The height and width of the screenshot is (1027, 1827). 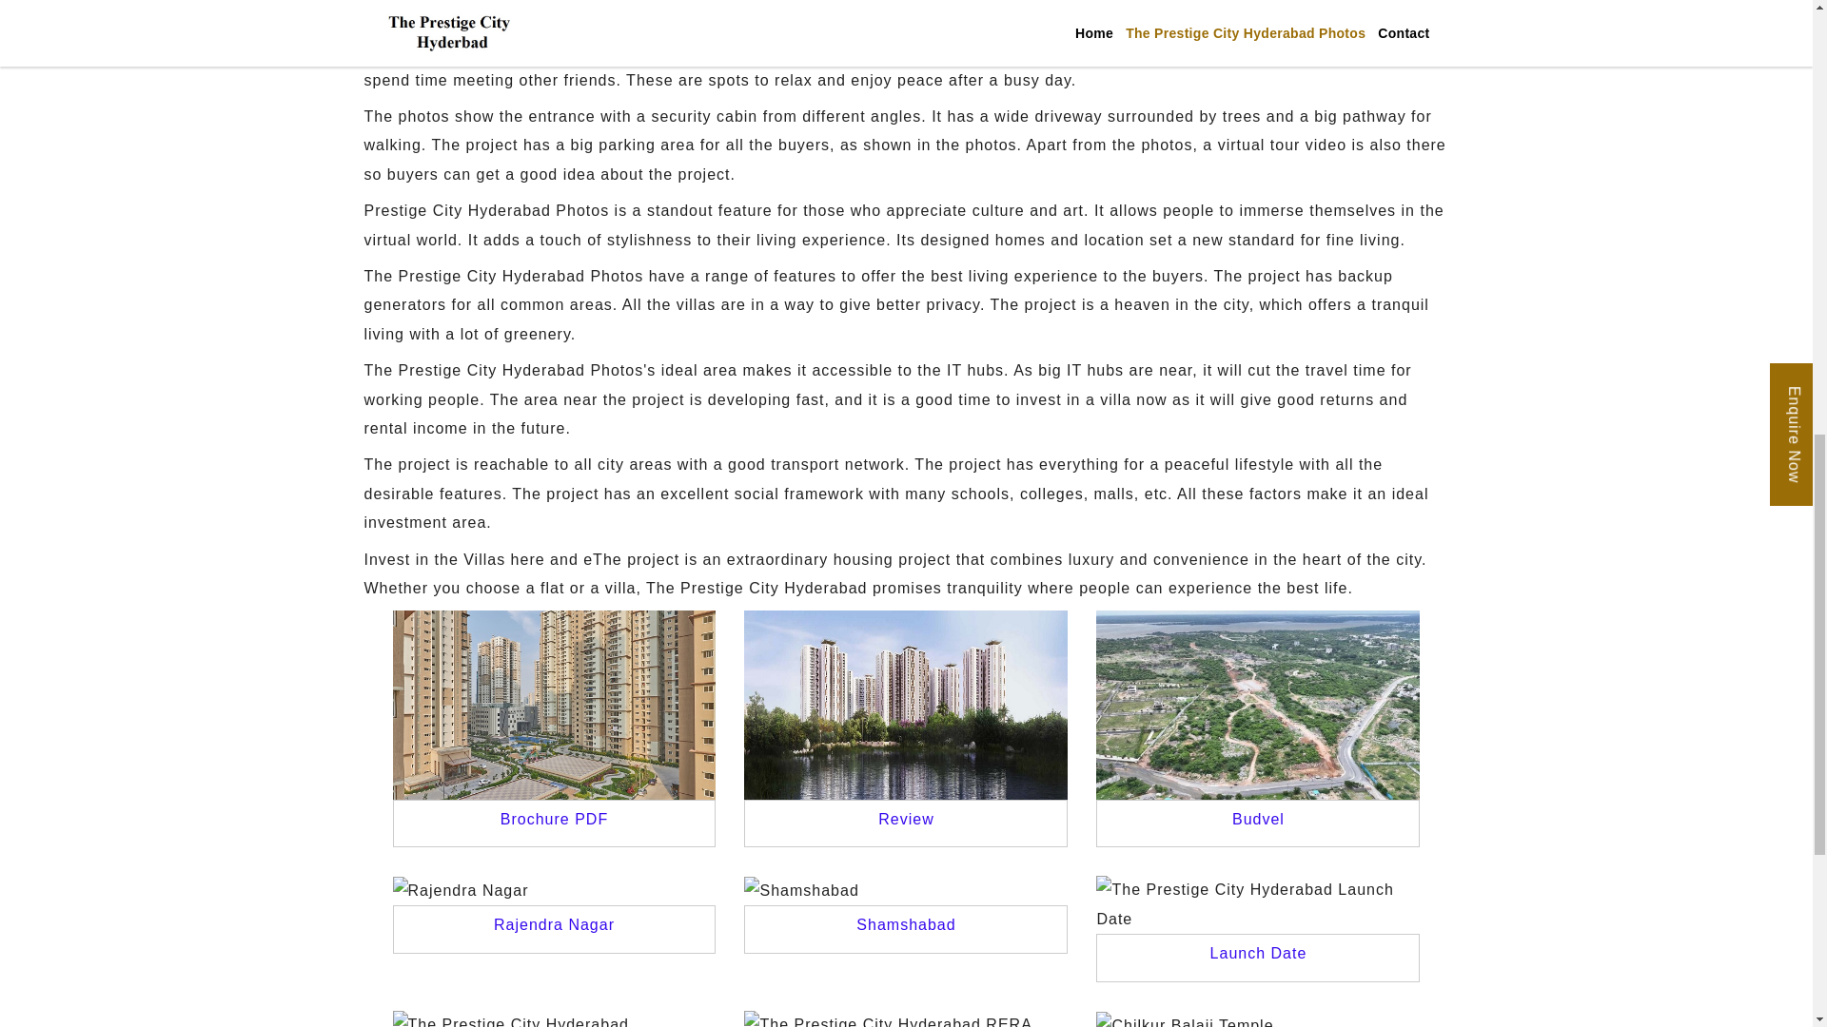 I want to click on The Prestige City Hyderabad Review, so click(x=906, y=820).